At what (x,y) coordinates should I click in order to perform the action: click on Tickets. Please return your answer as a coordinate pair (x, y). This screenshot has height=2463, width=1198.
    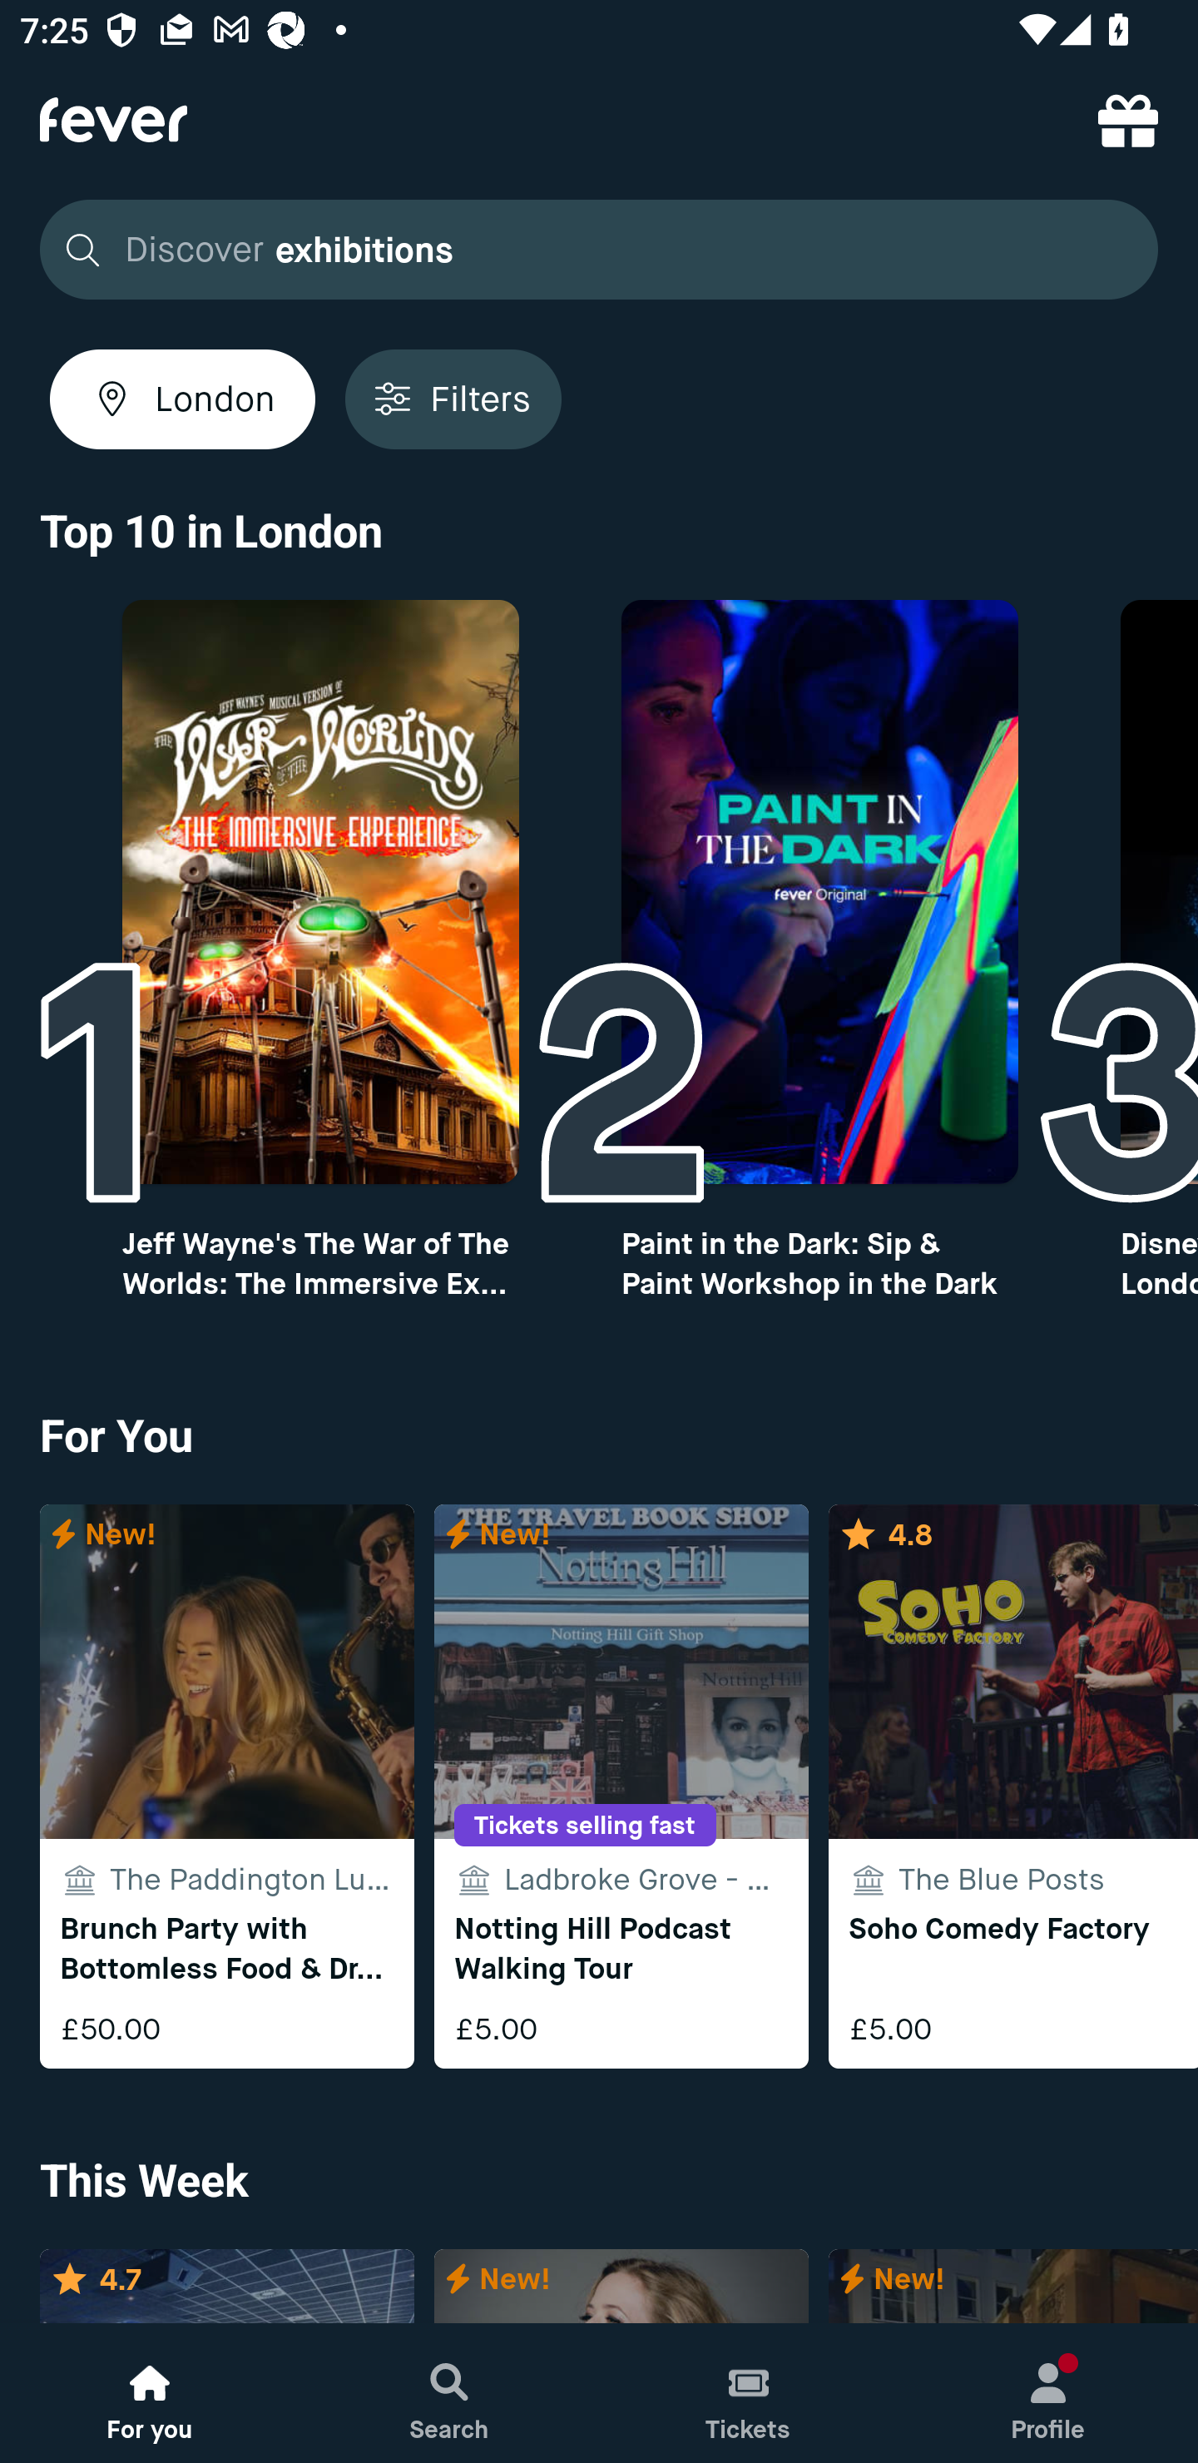
    Looking at the image, I should click on (749, 2393).